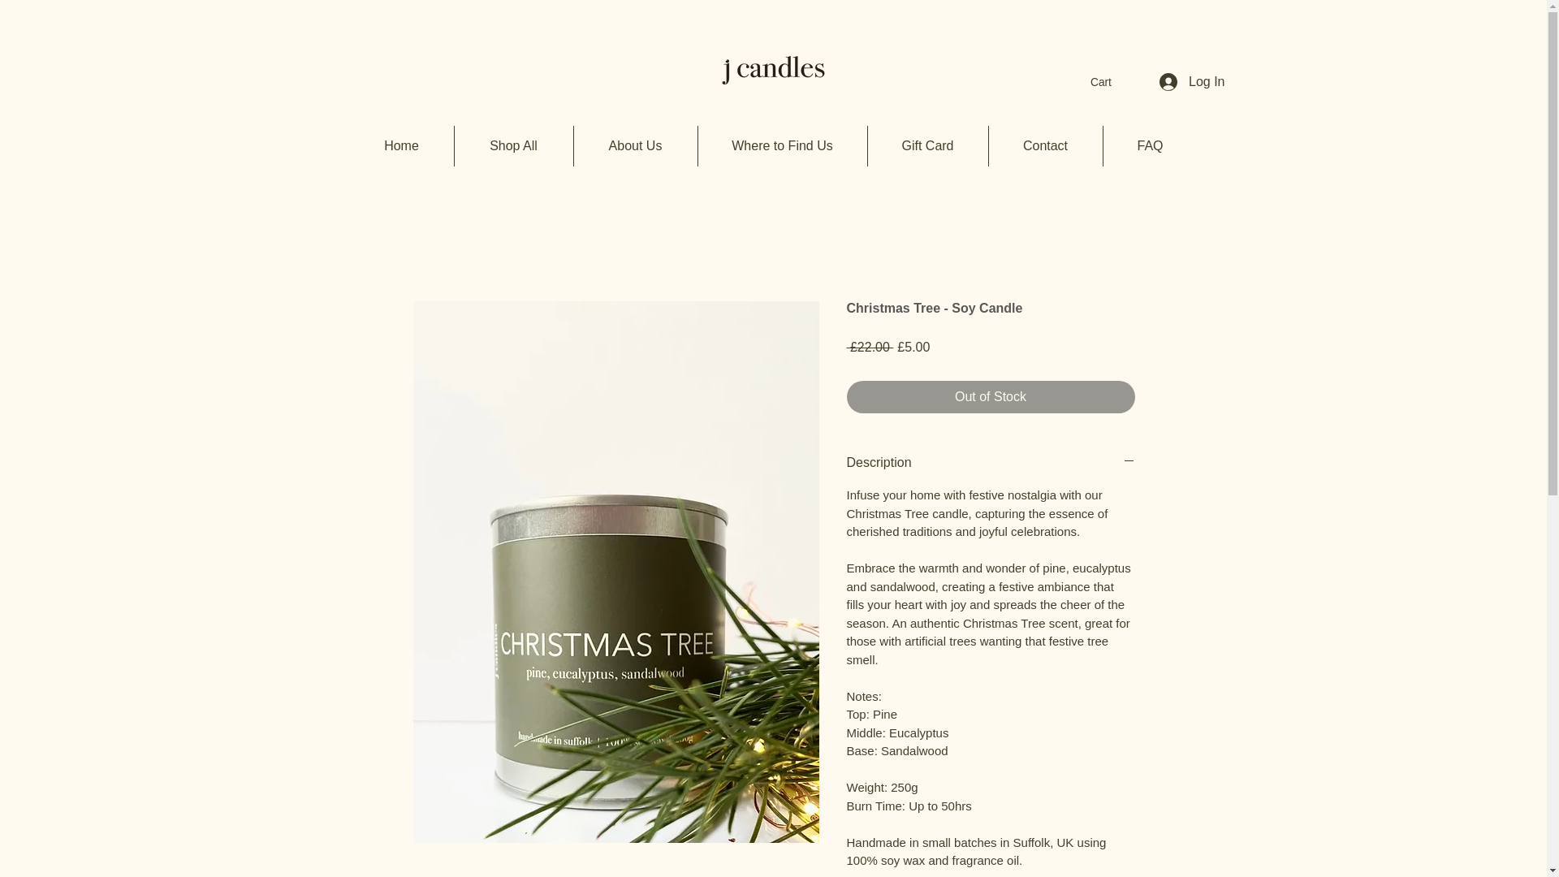 The image size is (1559, 877). Describe the element at coordinates (635, 146) in the screenshot. I see `About Us` at that location.